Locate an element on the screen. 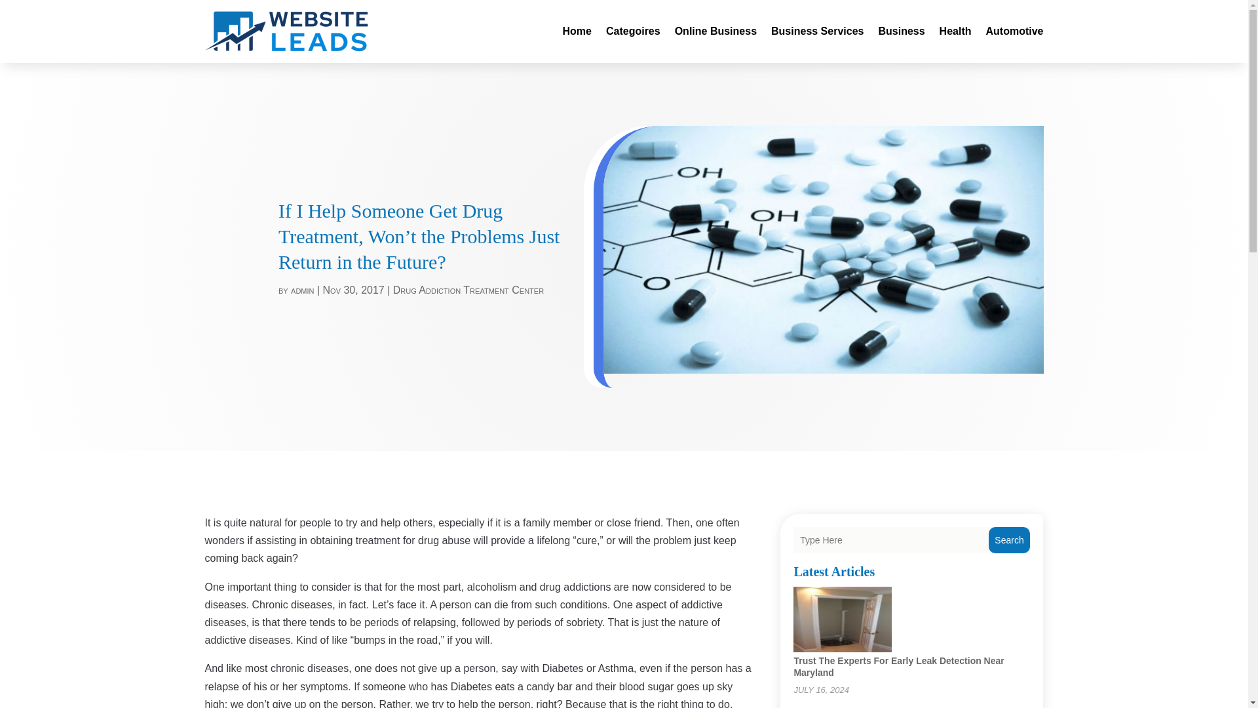 The height and width of the screenshot is (708, 1258). Drug Addiction Treatment Center is located at coordinates (468, 290).